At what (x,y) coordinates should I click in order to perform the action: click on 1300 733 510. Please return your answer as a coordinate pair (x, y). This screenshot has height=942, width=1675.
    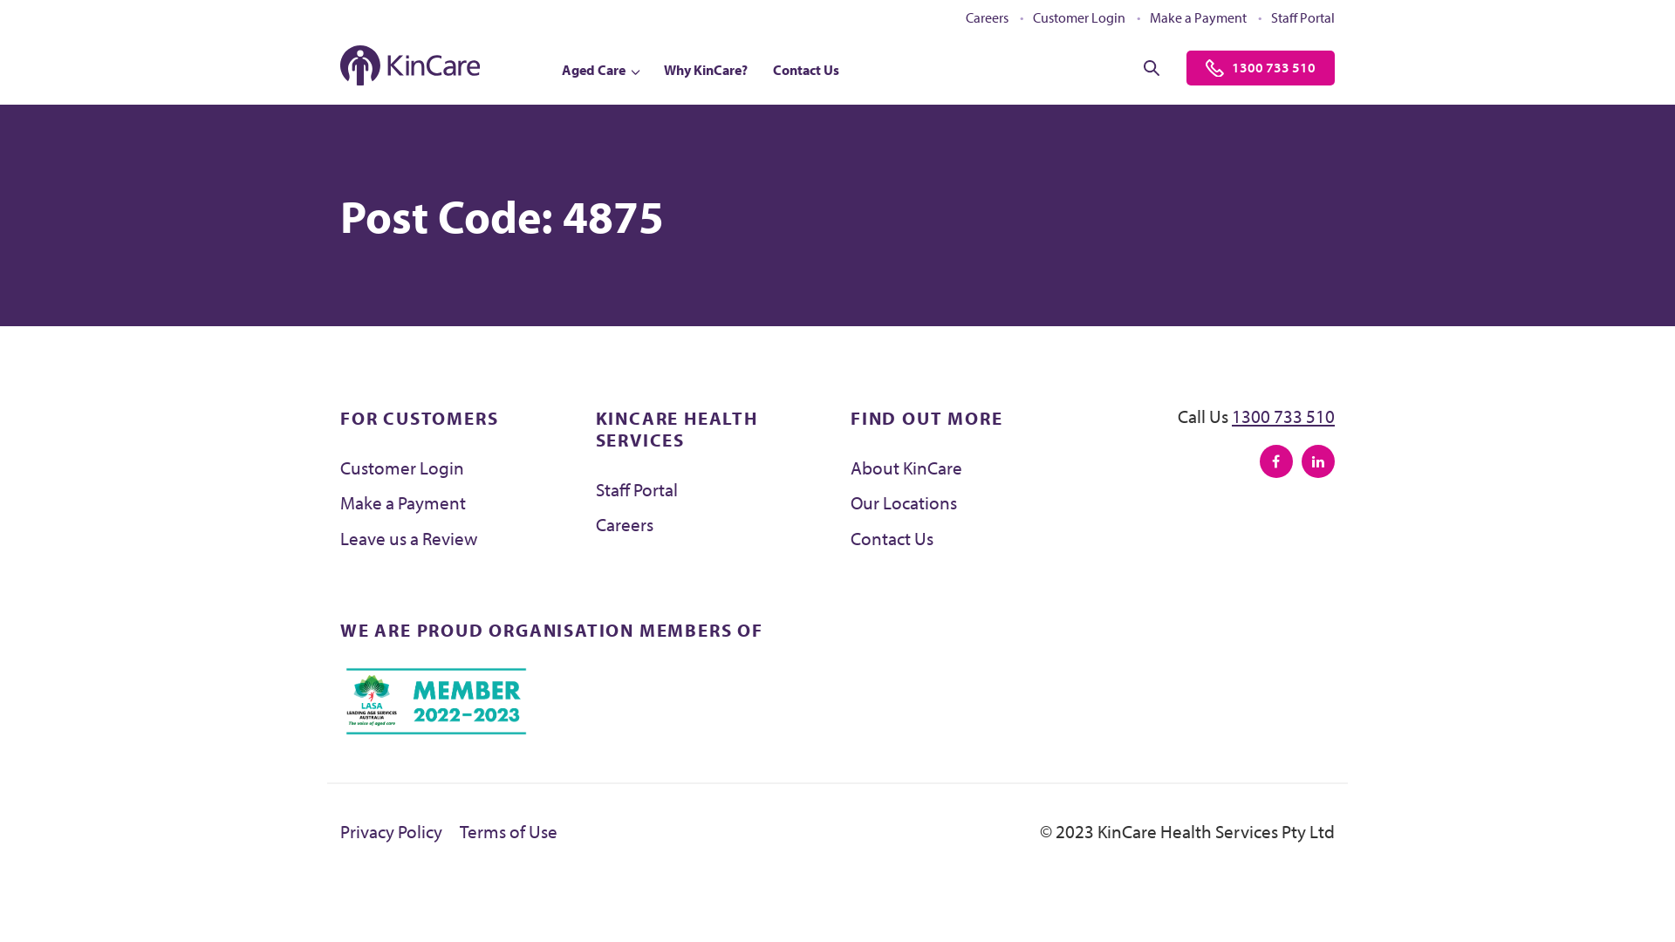
    Looking at the image, I should click on (1283, 416).